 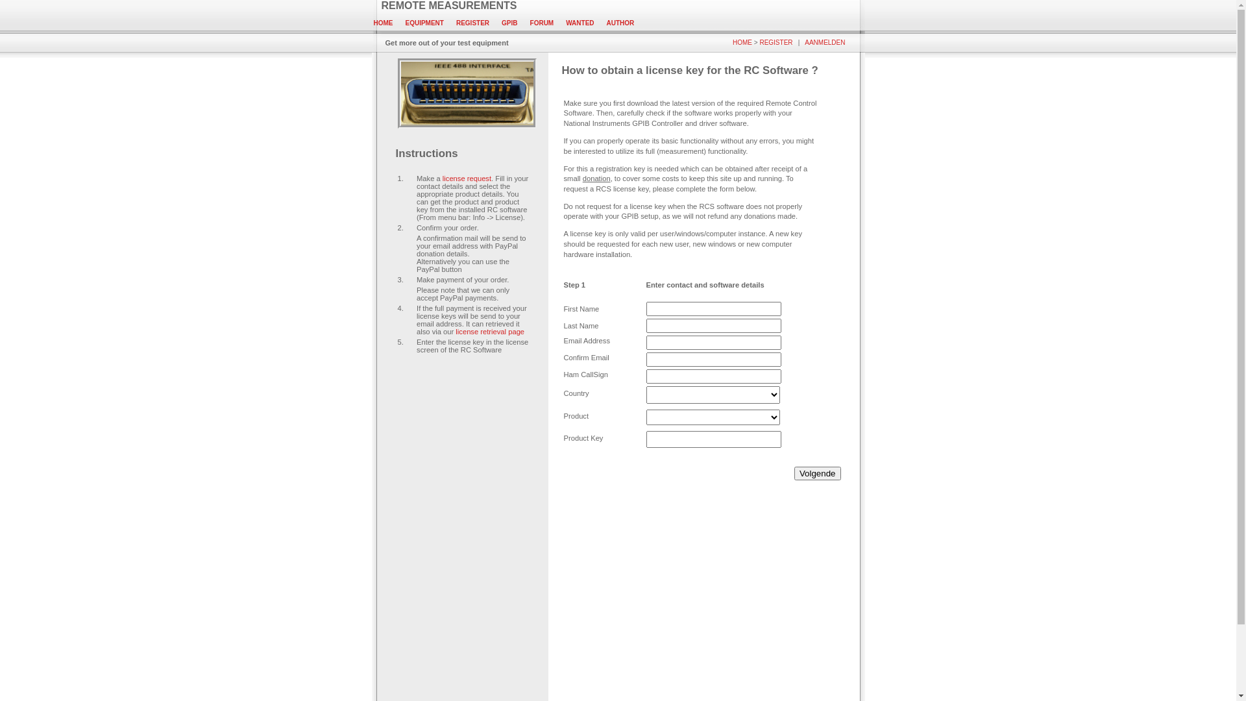 I want to click on HOME, so click(x=742, y=43).